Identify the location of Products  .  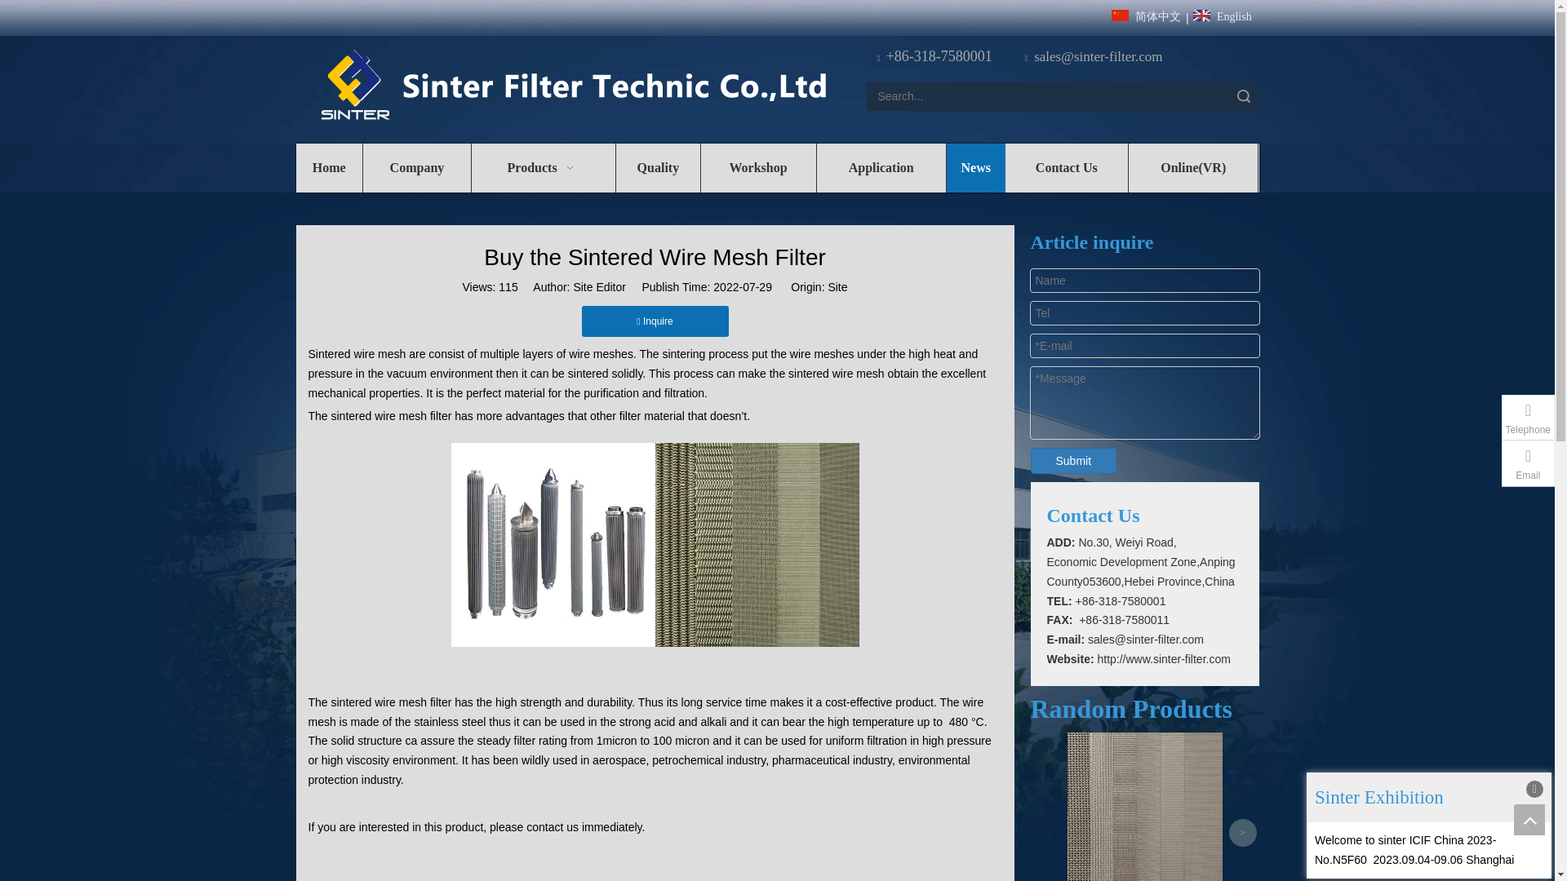
(544, 168).